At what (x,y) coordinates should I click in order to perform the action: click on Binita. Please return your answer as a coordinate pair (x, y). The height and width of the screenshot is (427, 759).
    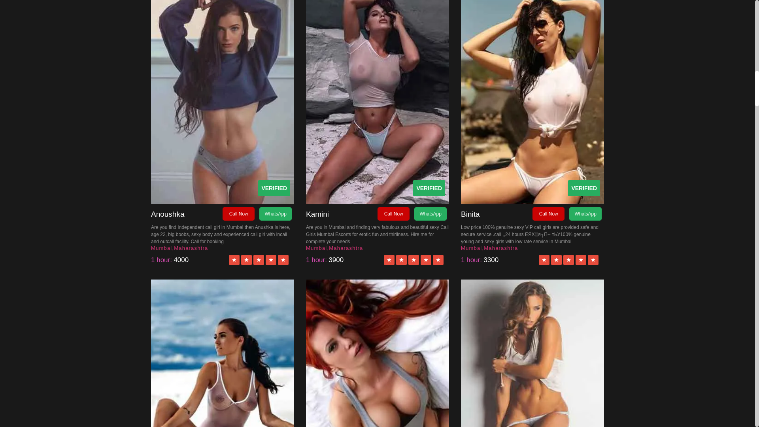
    Looking at the image, I should click on (497, 214).